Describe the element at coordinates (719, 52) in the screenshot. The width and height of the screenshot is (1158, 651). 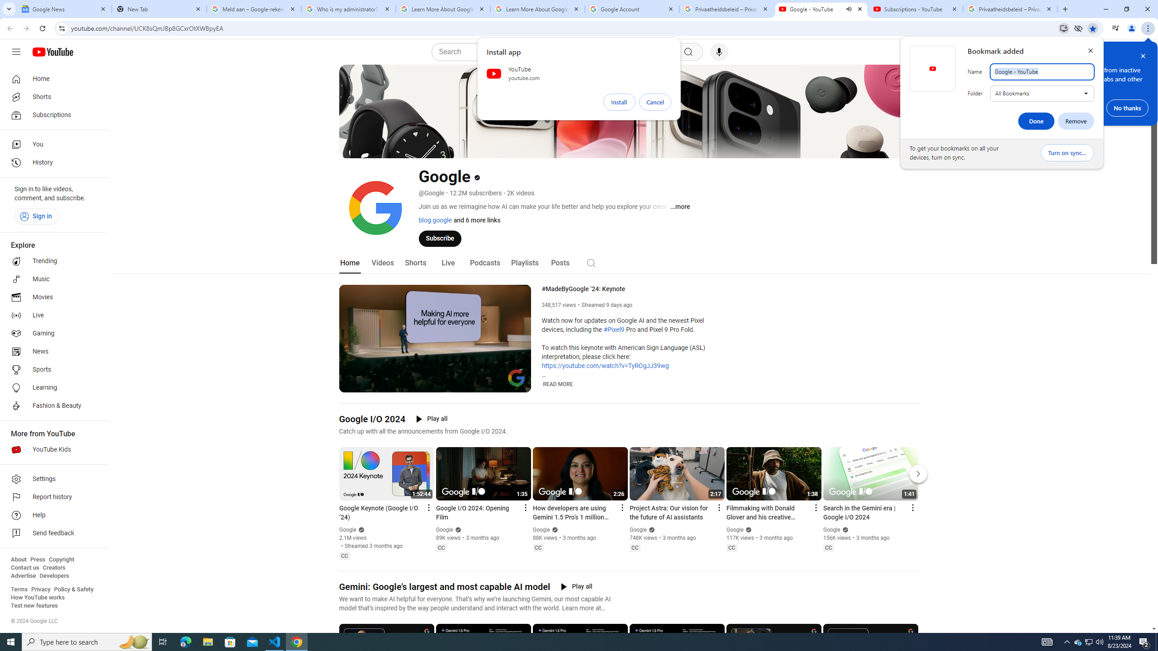
I see `Search with your voice` at that location.